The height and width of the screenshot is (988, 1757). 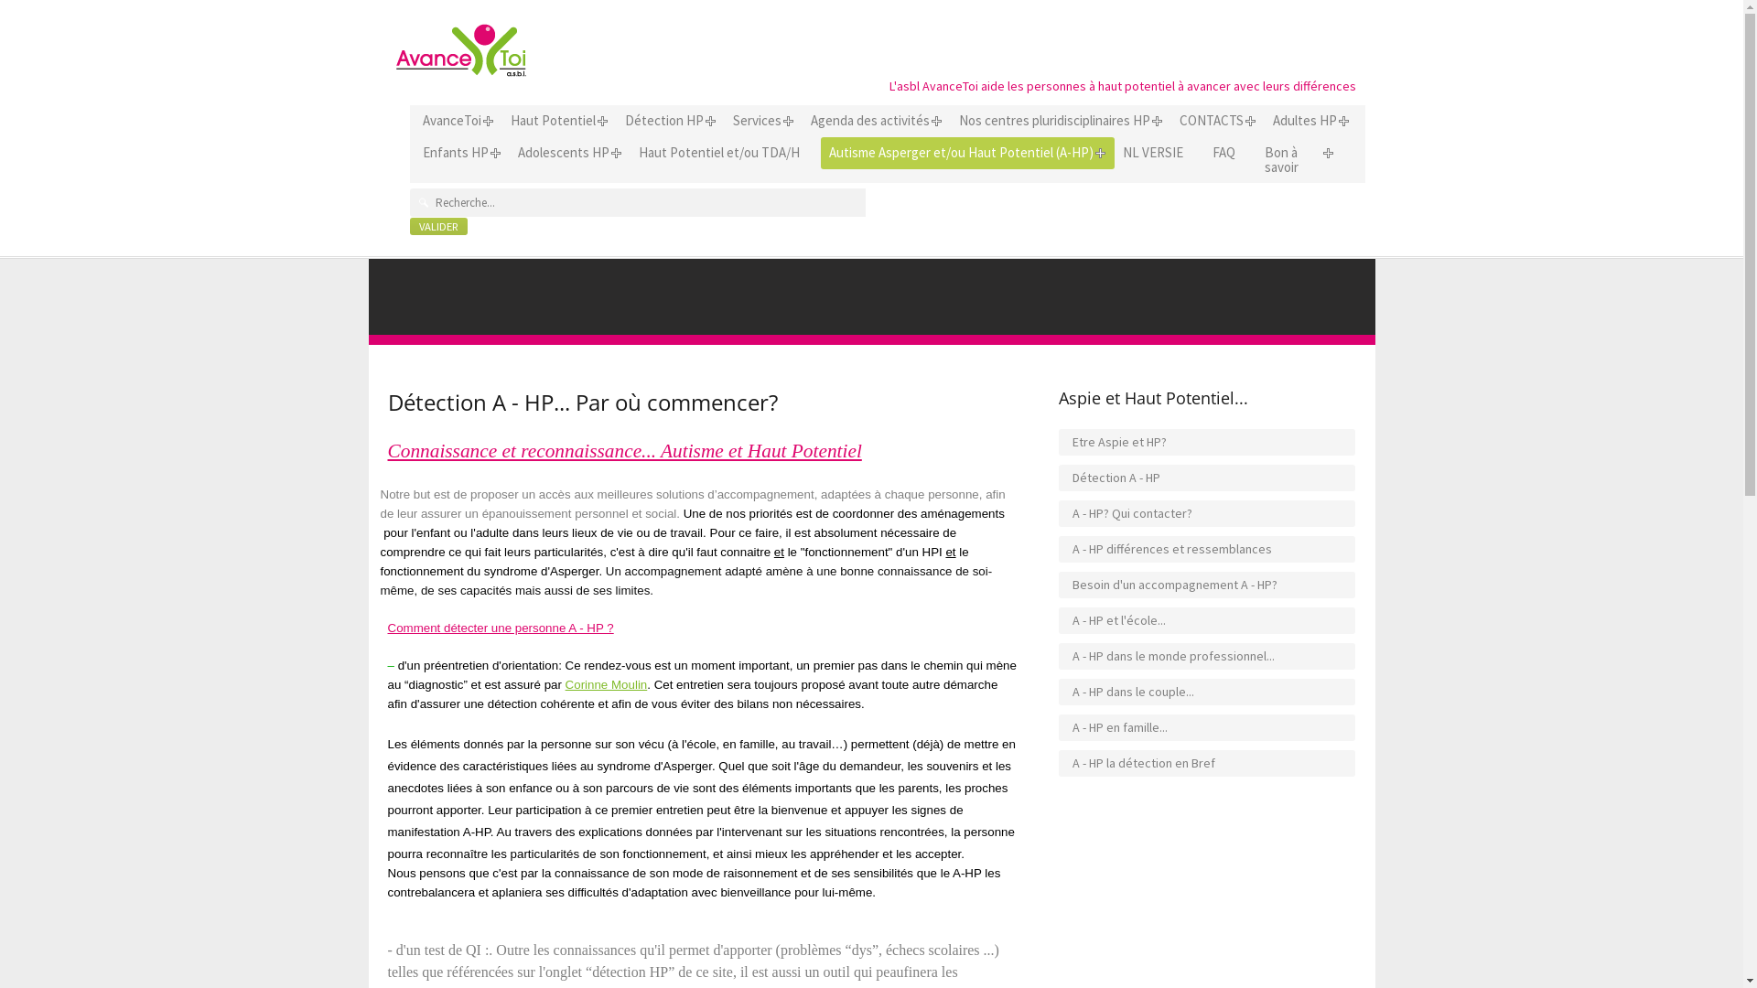 I want to click on Adolescents HP, so click(x=563, y=153).